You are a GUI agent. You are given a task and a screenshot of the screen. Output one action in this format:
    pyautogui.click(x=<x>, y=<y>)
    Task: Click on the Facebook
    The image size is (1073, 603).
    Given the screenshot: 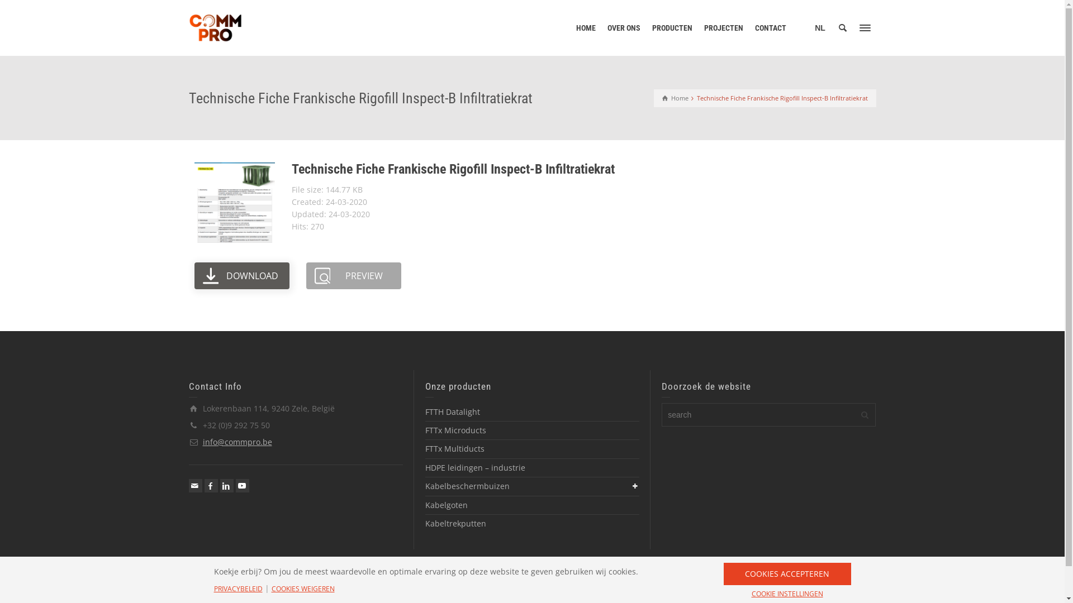 What is the action you would take?
    pyautogui.click(x=211, y=486)
    